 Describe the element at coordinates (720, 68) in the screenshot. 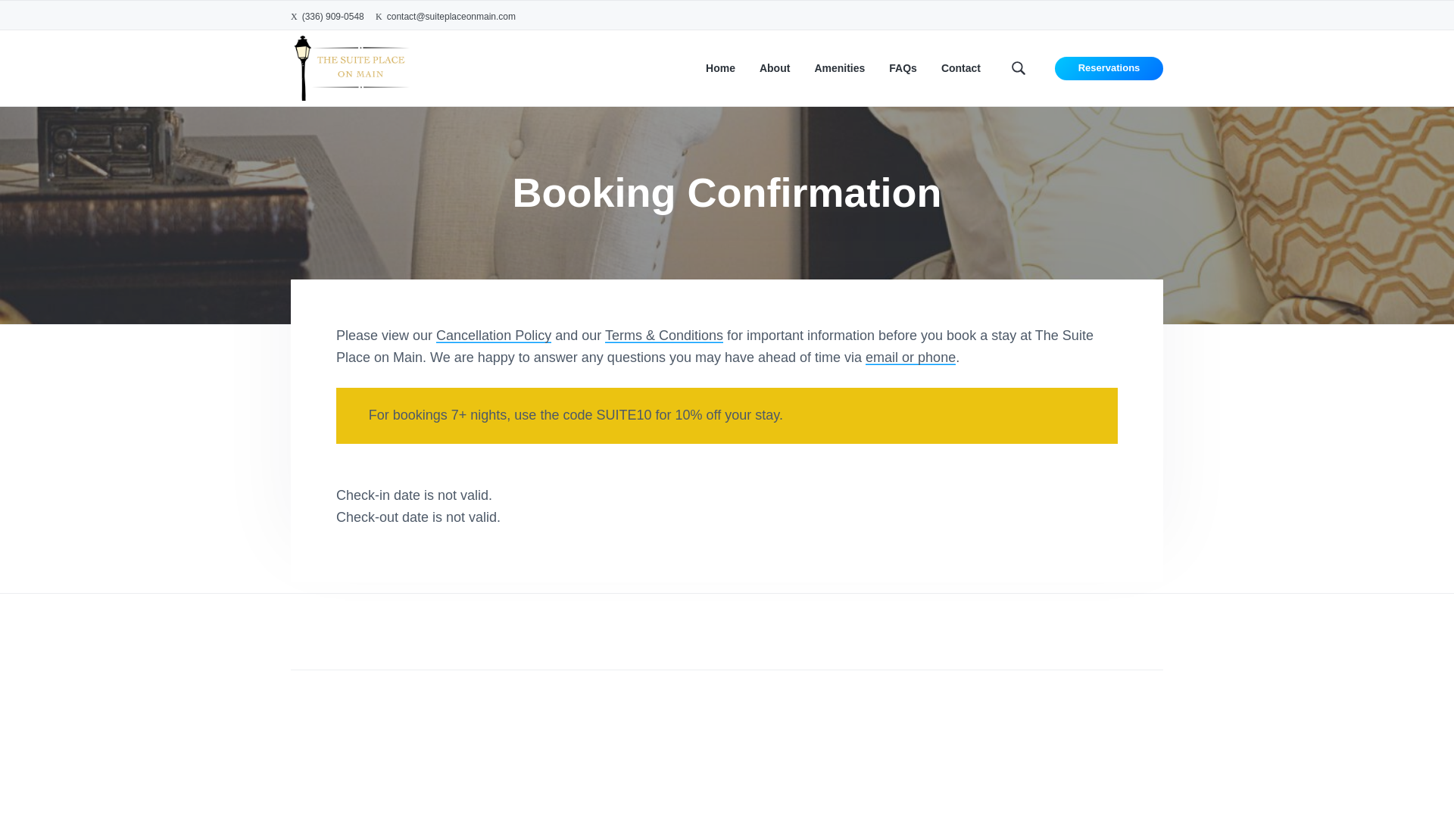

I see `Home` at that location.